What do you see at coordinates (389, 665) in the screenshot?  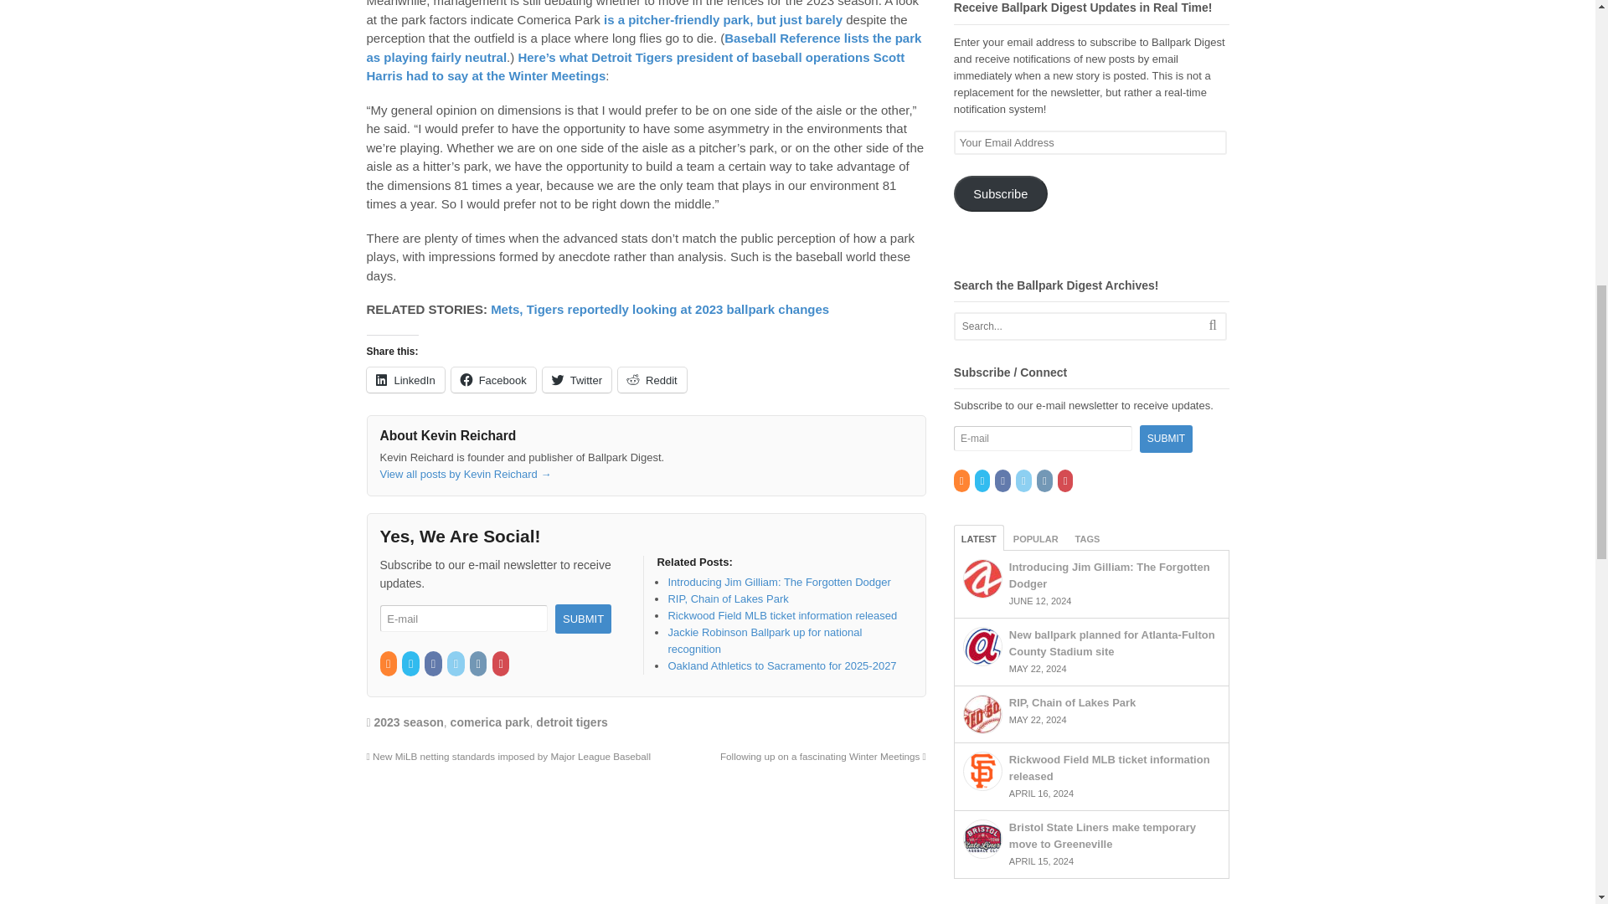 I see `RSS` at bounding box center [389, 665].